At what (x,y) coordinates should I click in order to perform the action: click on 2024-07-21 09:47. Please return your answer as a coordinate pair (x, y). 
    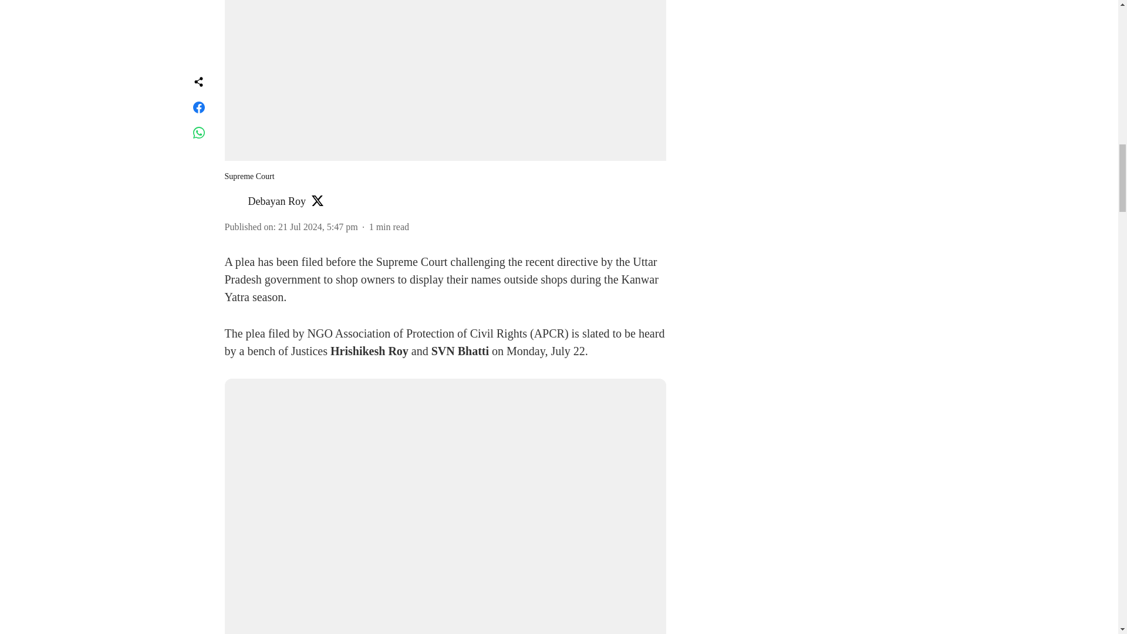
    Looking at the image, I should click on (318, 227).